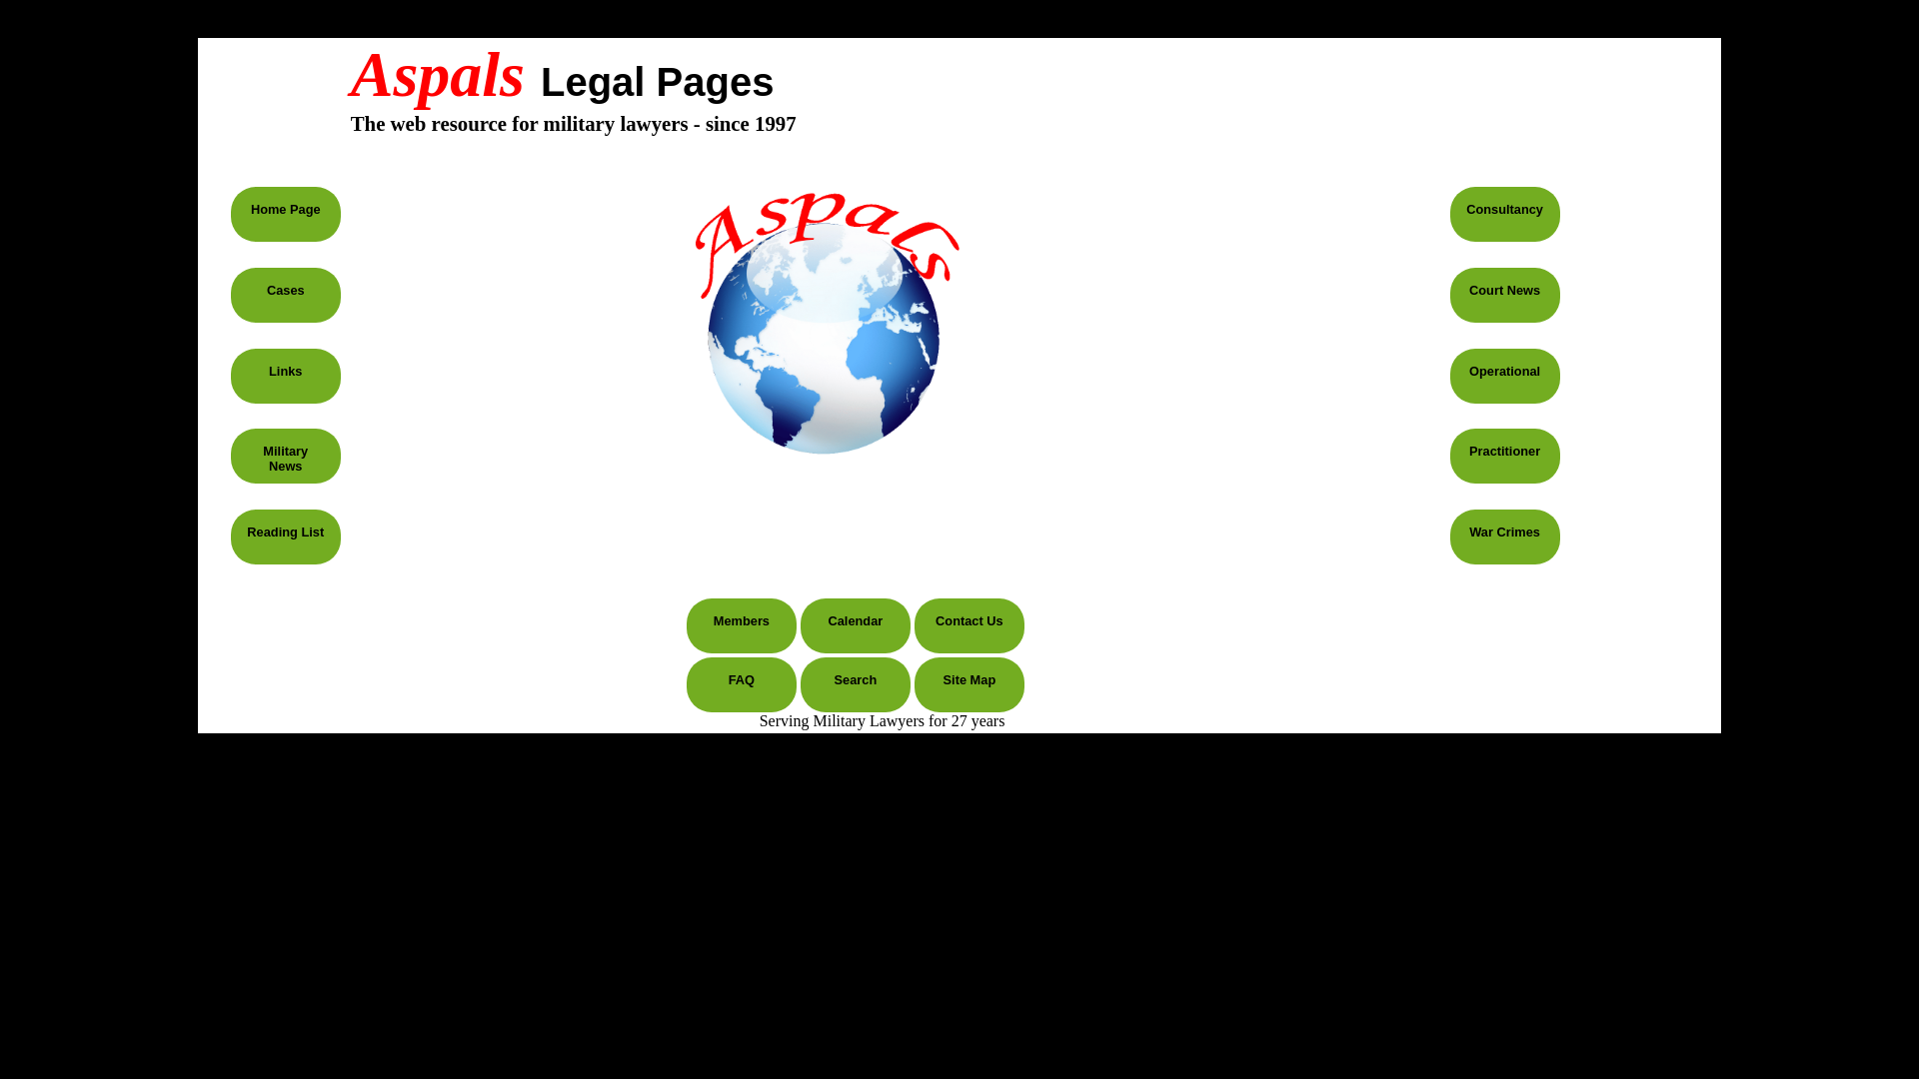 The height and width of the screenshot is (1079, 1919). I want to click on Consultancy, so click(1503, 209).